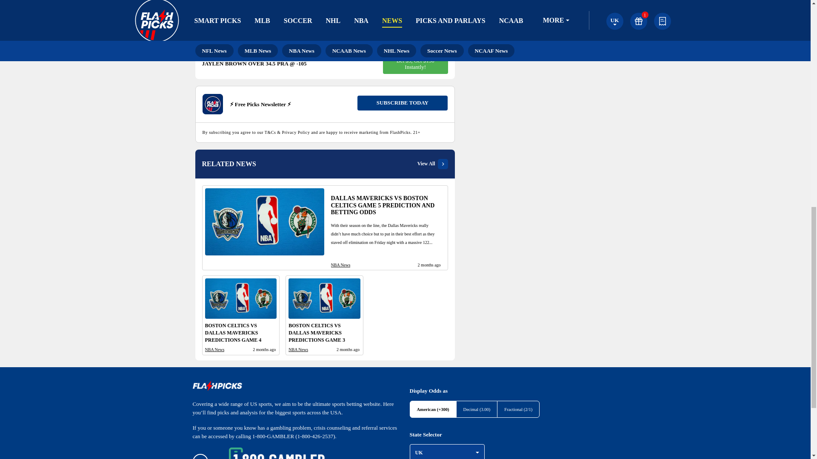 This screenshot has height=459, width=817. I want to click on YouTube Logo, so click(520, 3).